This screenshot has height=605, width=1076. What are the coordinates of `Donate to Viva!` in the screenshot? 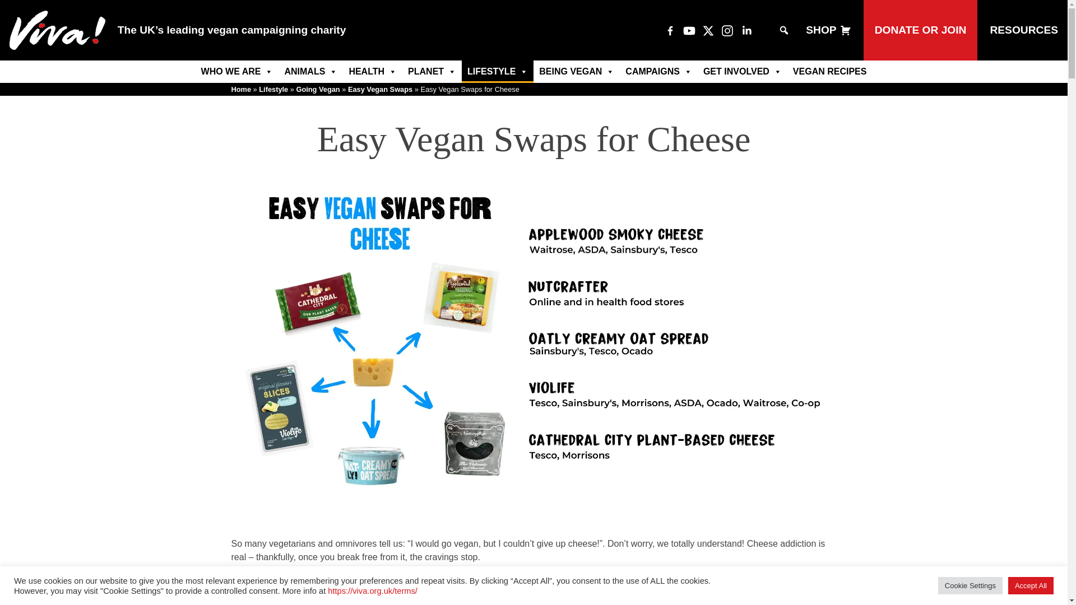 It's located at (921, 30).